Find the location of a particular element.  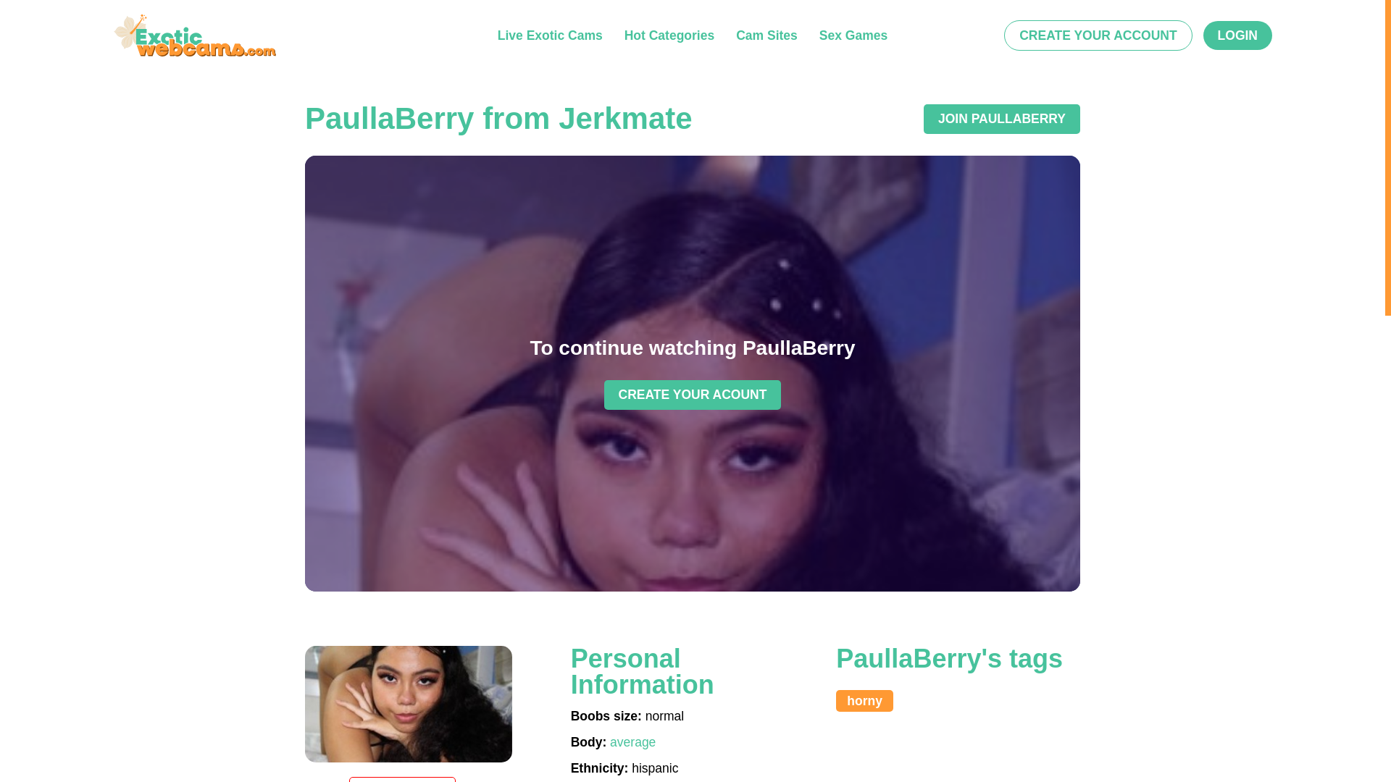

Hot Categories is located at coordinates (669, 35).